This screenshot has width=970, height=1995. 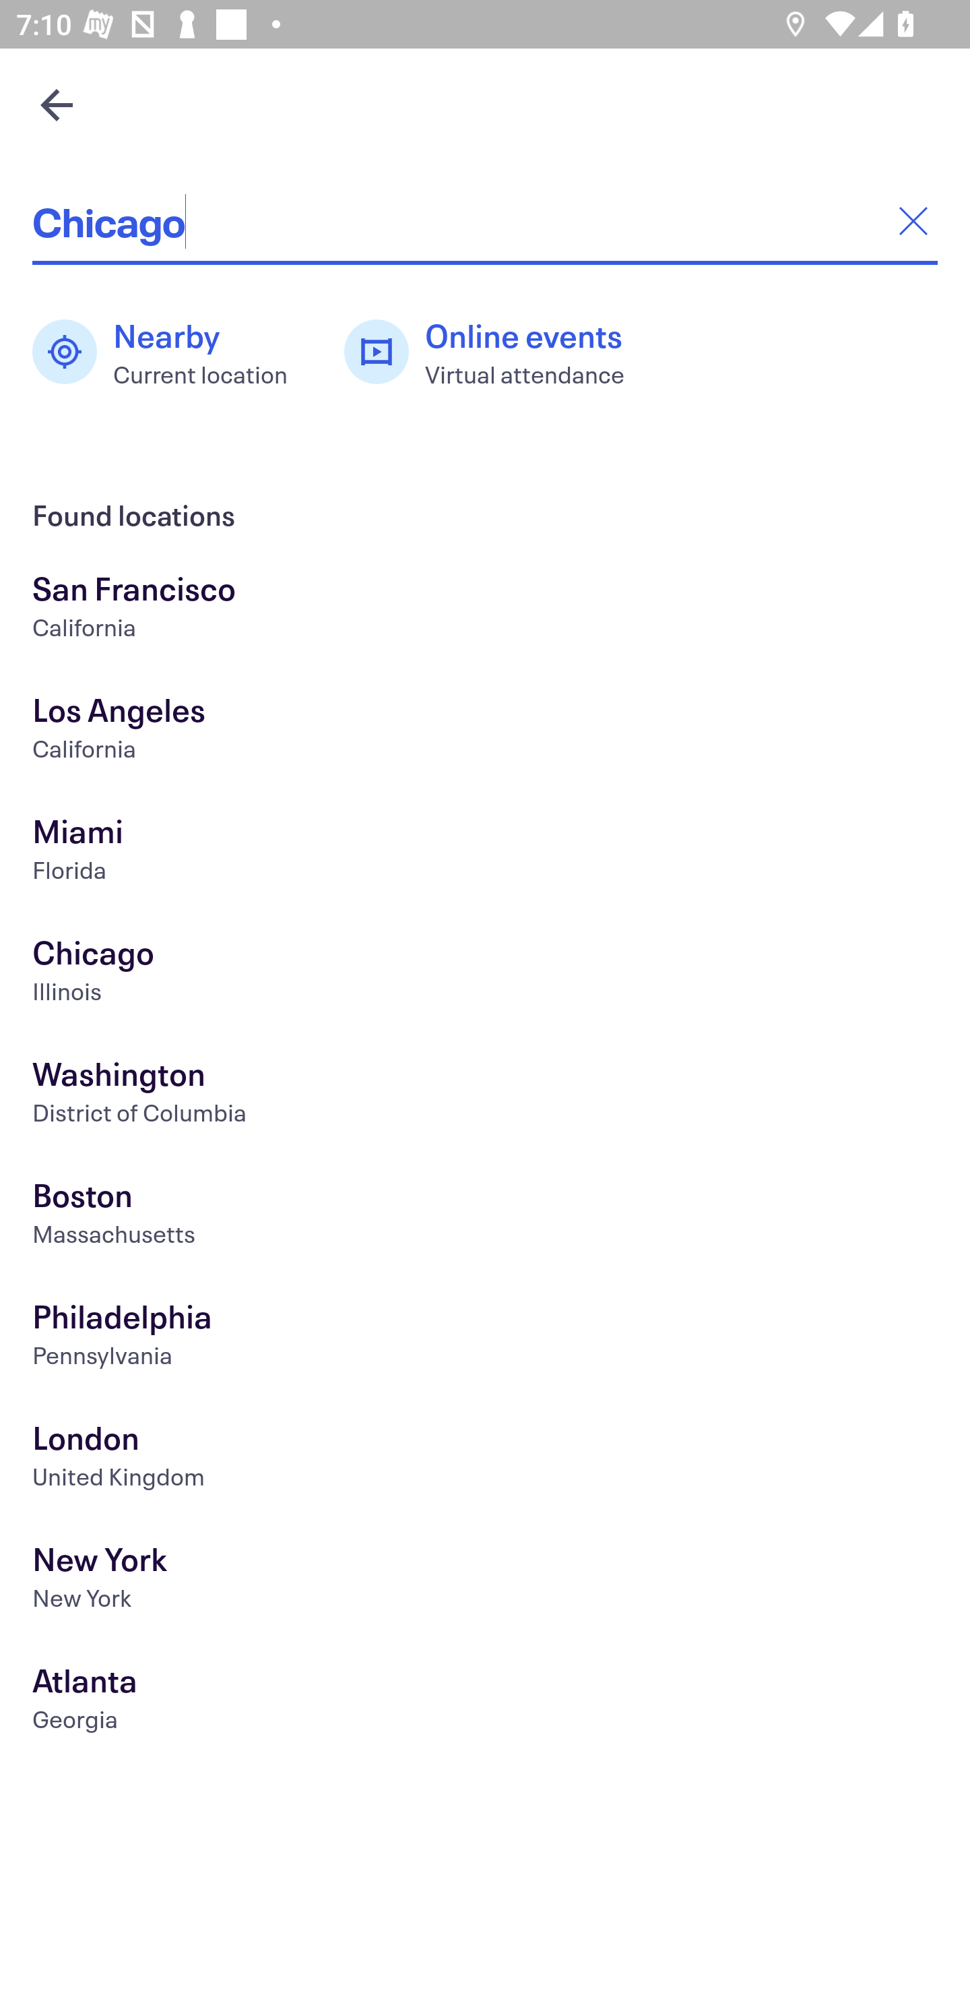 What do you see at coordinates (485, 610) in the screenshot?
I see `San Francisco California` at bounding box center [485, 610].